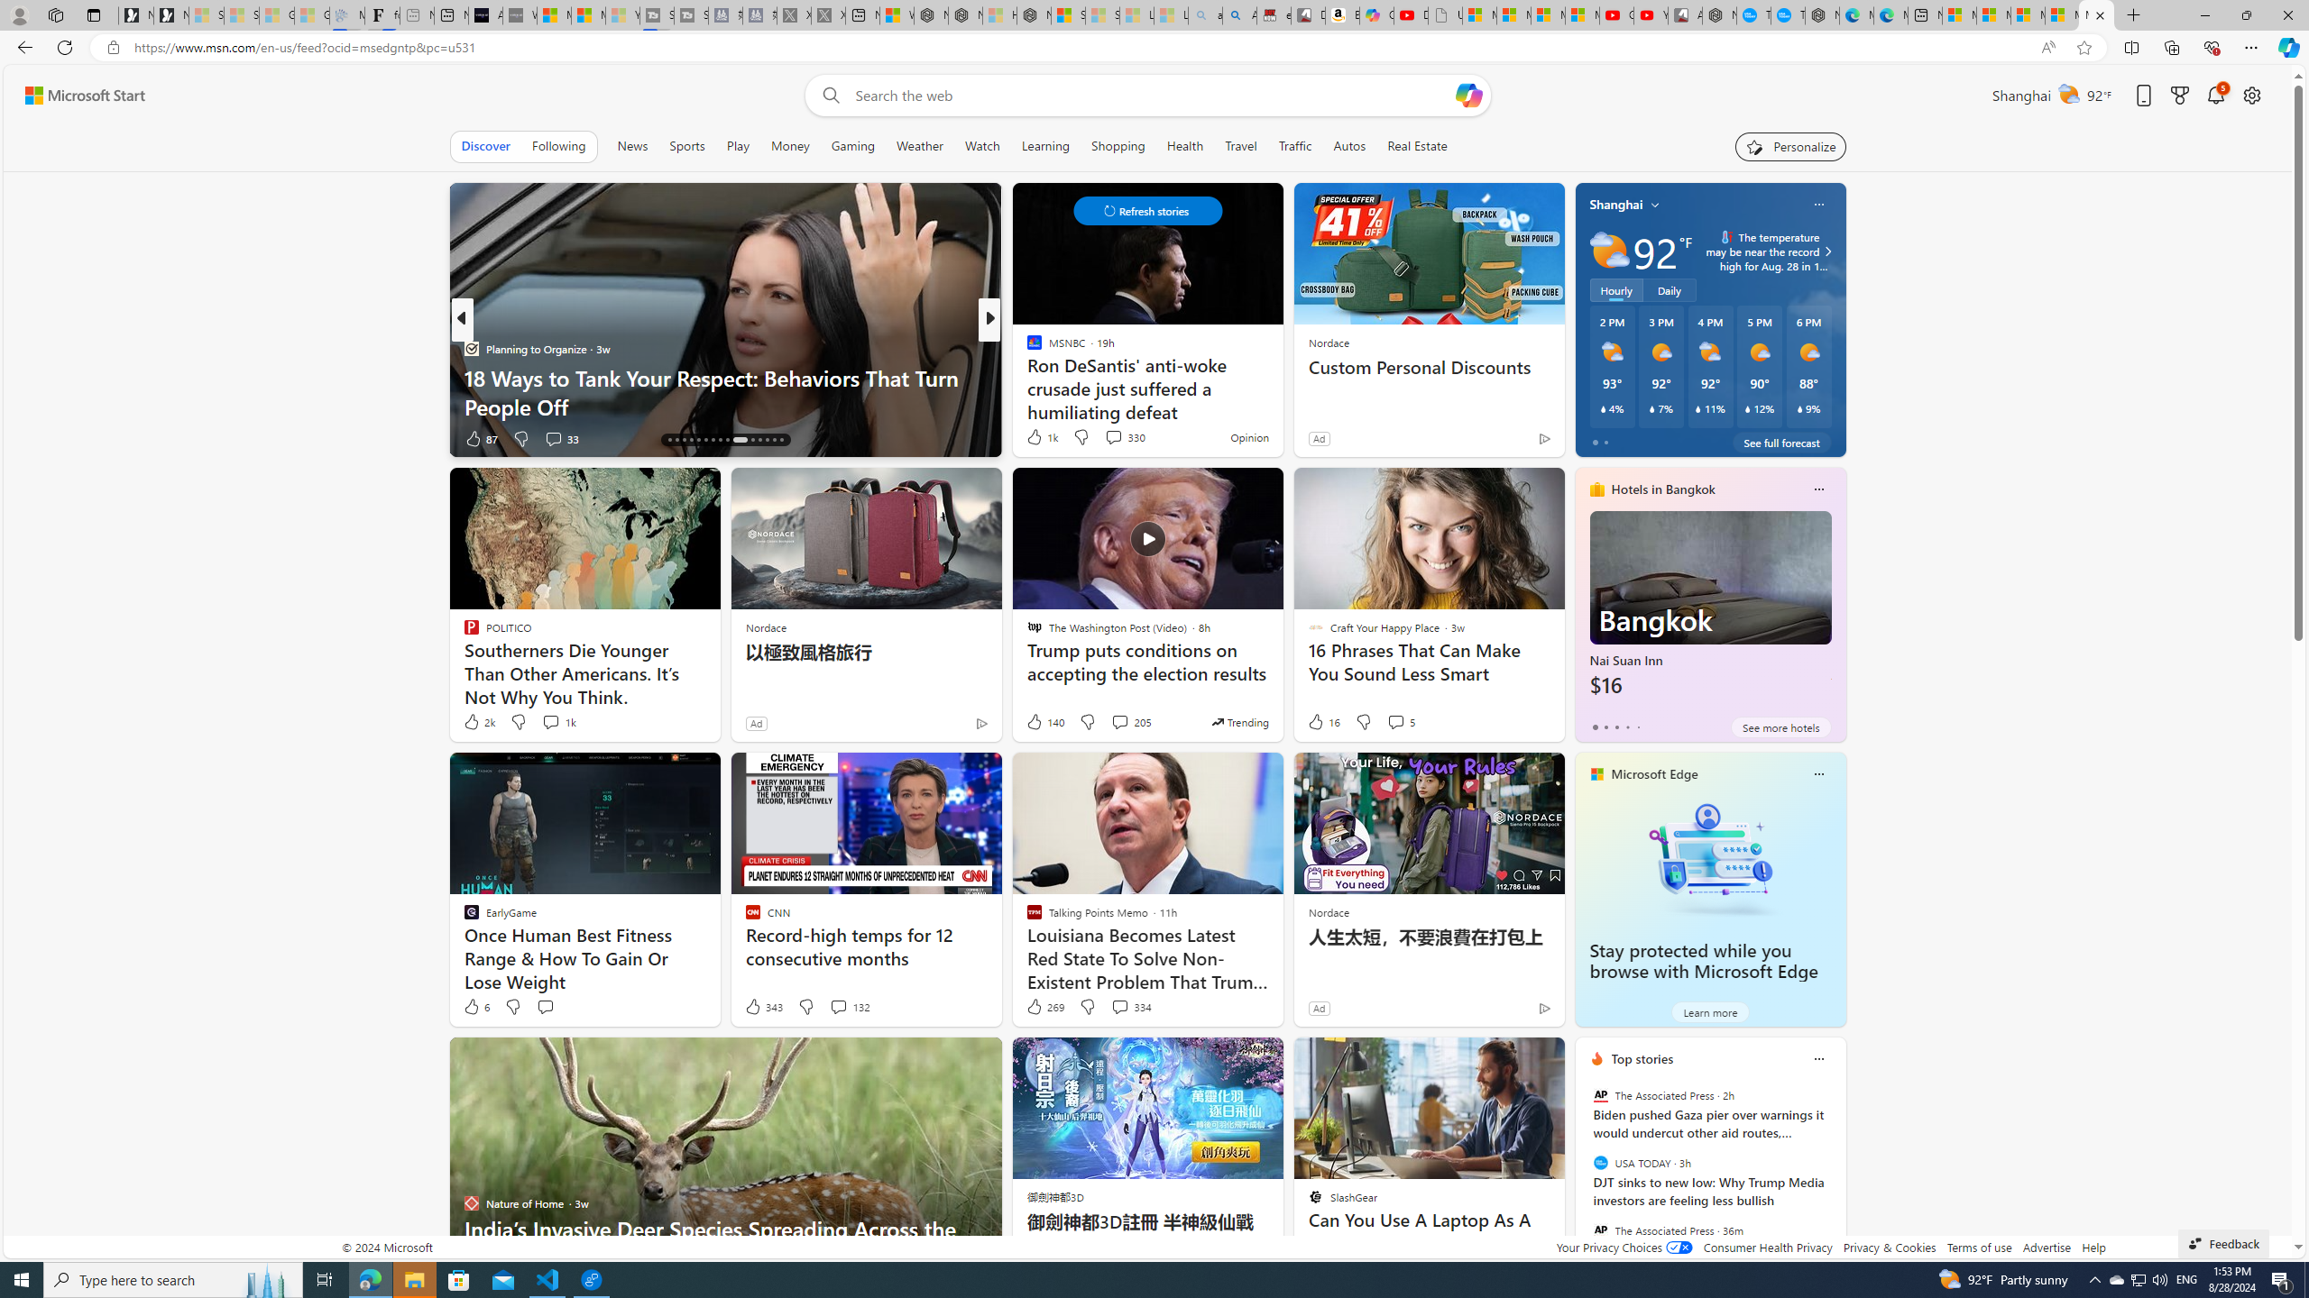  What do you see at coordinates (2047, 48) in the screenshot?
I see `Read aloud this page (Ctrl+Shift+U)` at bounding box center [2047, 48].